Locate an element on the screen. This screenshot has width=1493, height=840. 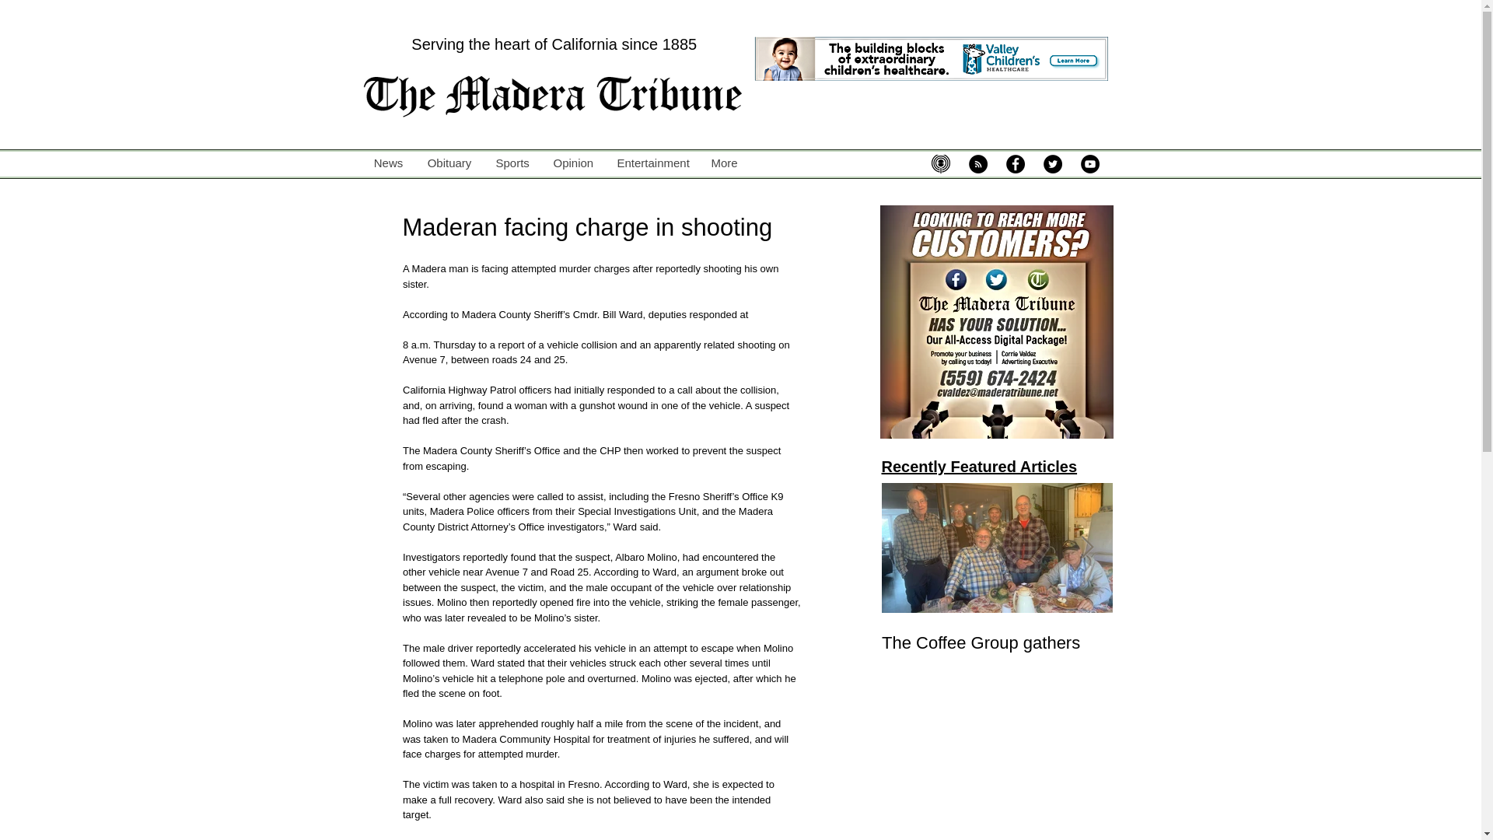
News is located at coordinates (449, 163).